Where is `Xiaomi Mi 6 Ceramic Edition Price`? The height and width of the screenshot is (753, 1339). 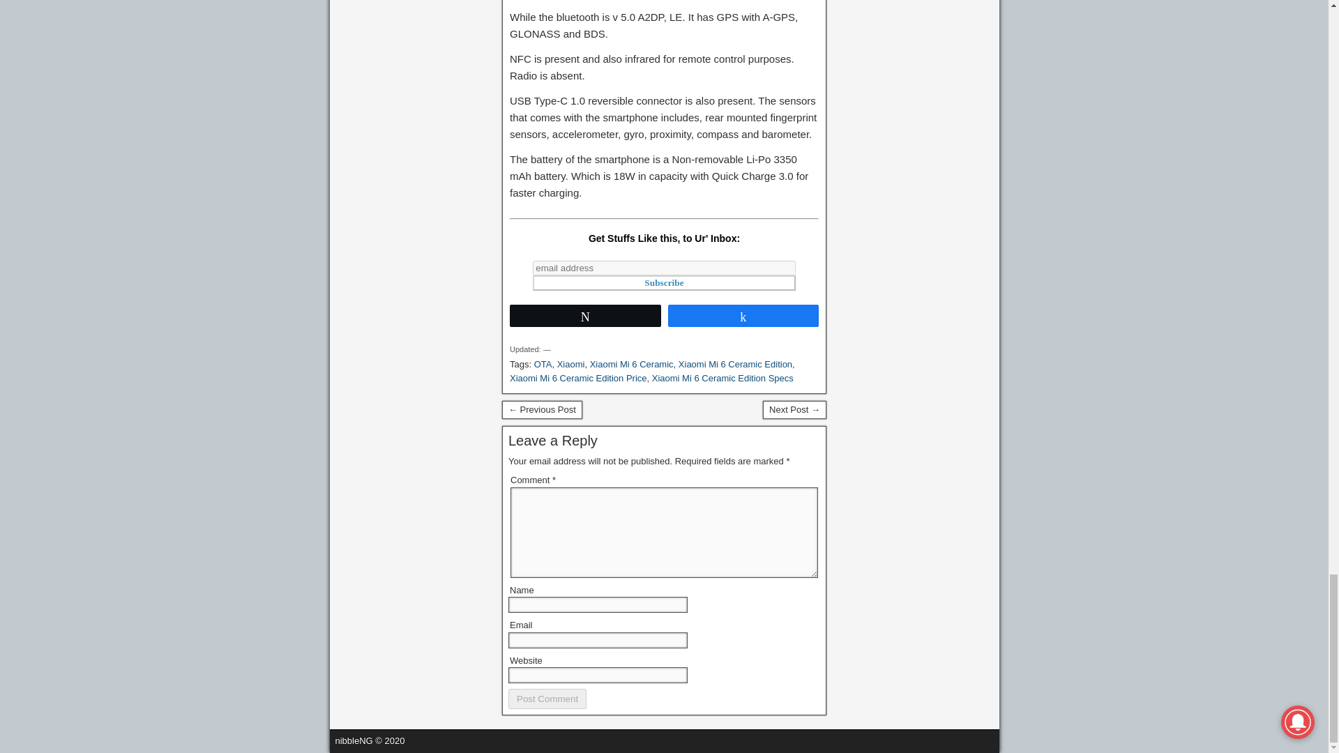
Xiaomi Mi 6 Ceramic Edition Price is located at coordinates (578, 378).